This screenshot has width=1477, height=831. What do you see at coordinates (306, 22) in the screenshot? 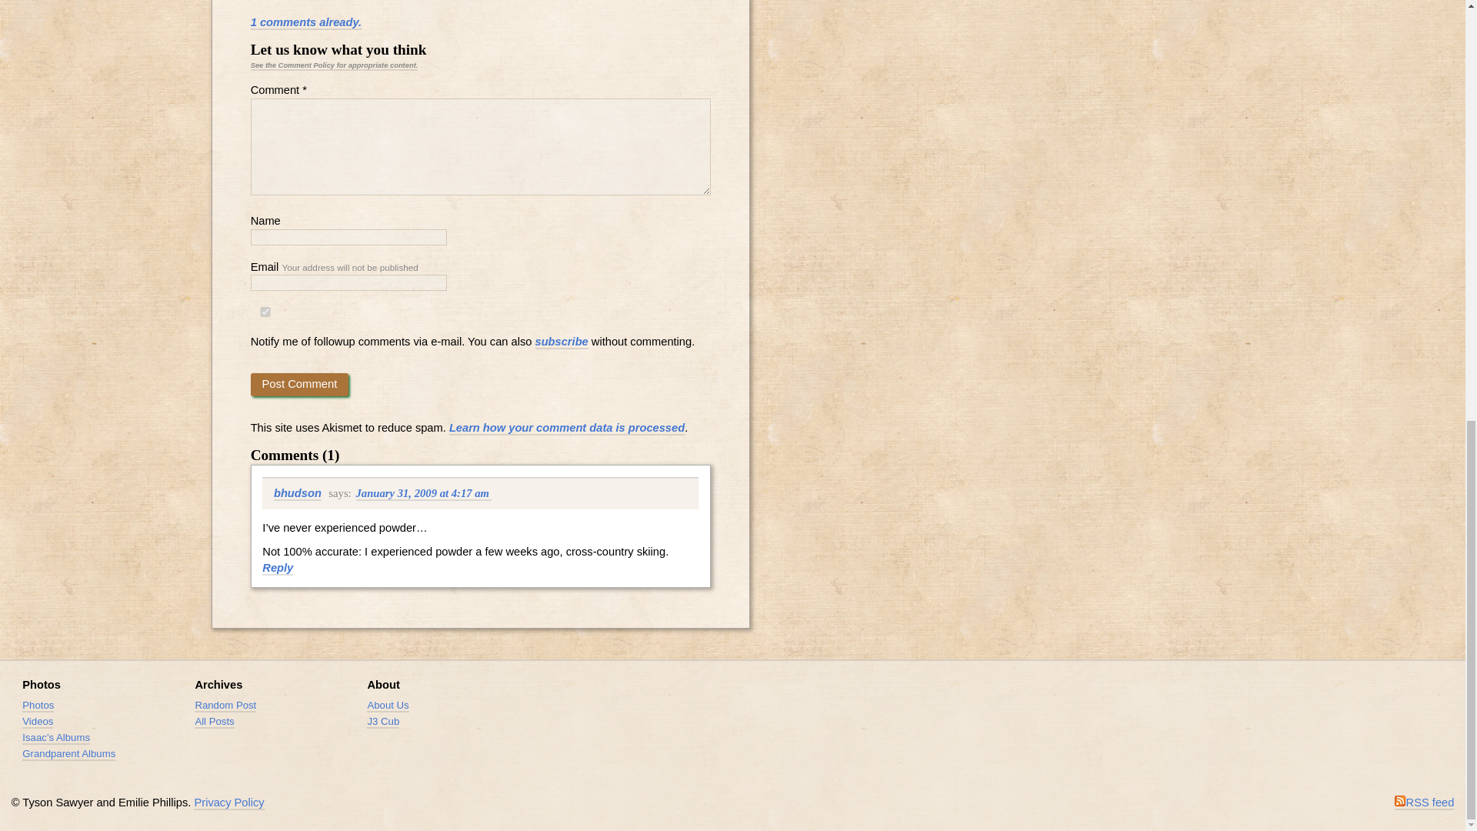
I see `1 comments already.` at bounding box center [306, 22].